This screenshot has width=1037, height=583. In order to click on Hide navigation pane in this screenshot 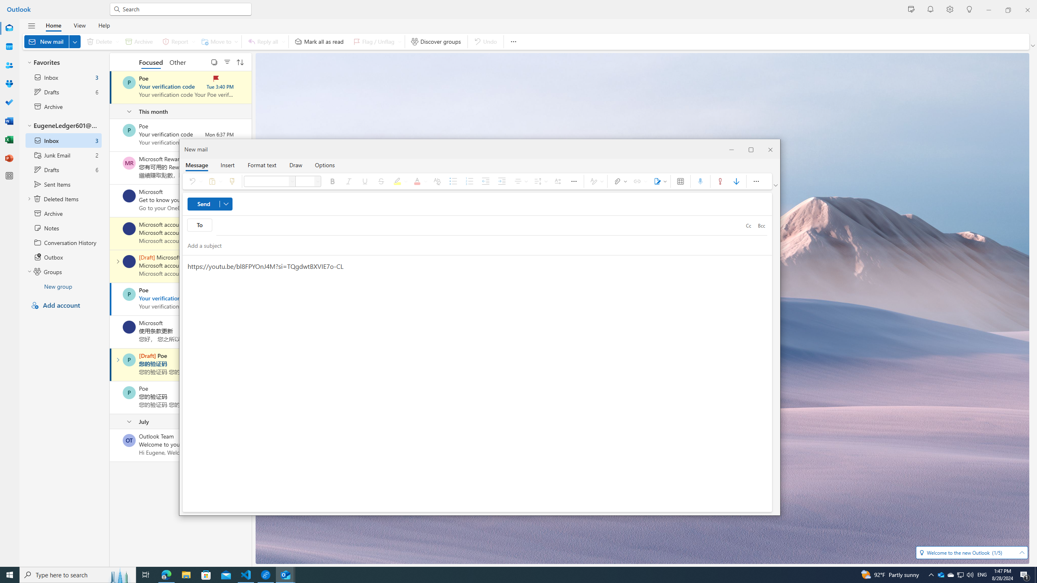, I will do `click(32, 26)`.